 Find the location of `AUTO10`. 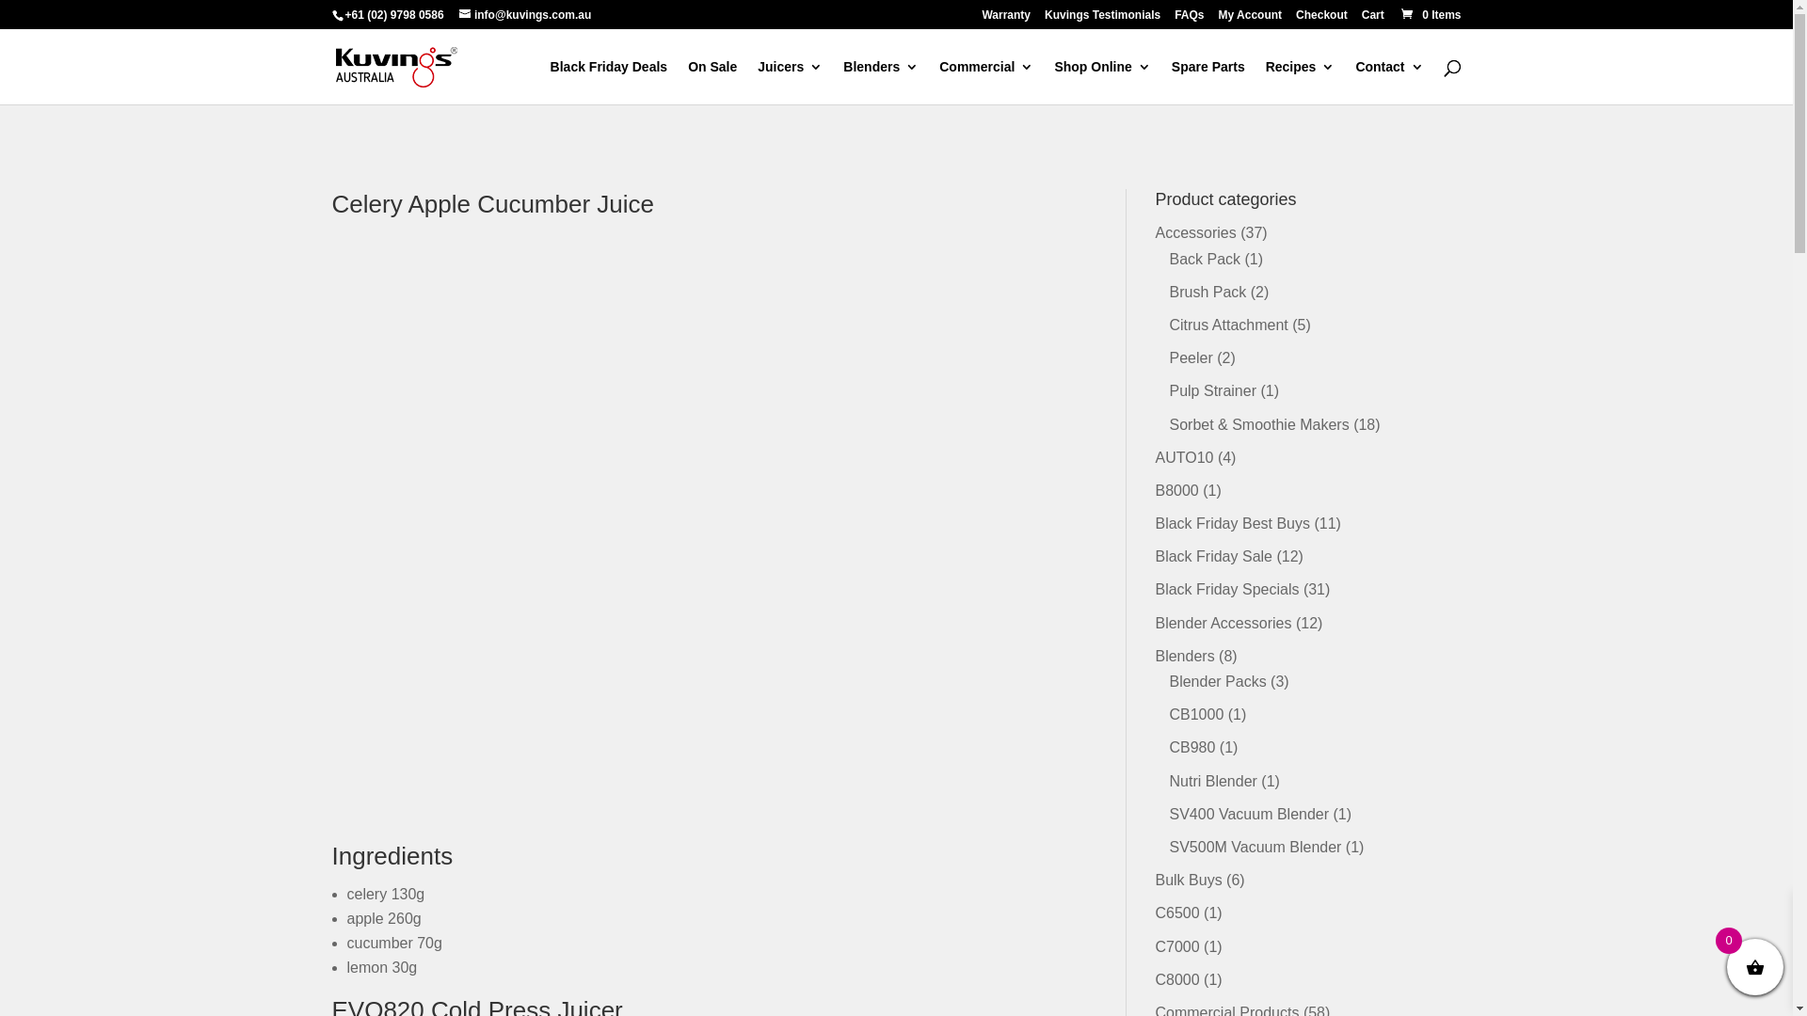

AUTO10 is located at coordinates (1184, 457).